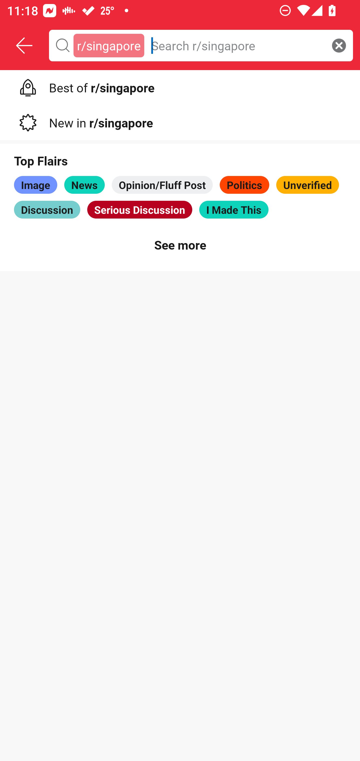 The height and width of the screenshot is (761, 360). I want to click on New in  r/singapore, so click(180, 121).